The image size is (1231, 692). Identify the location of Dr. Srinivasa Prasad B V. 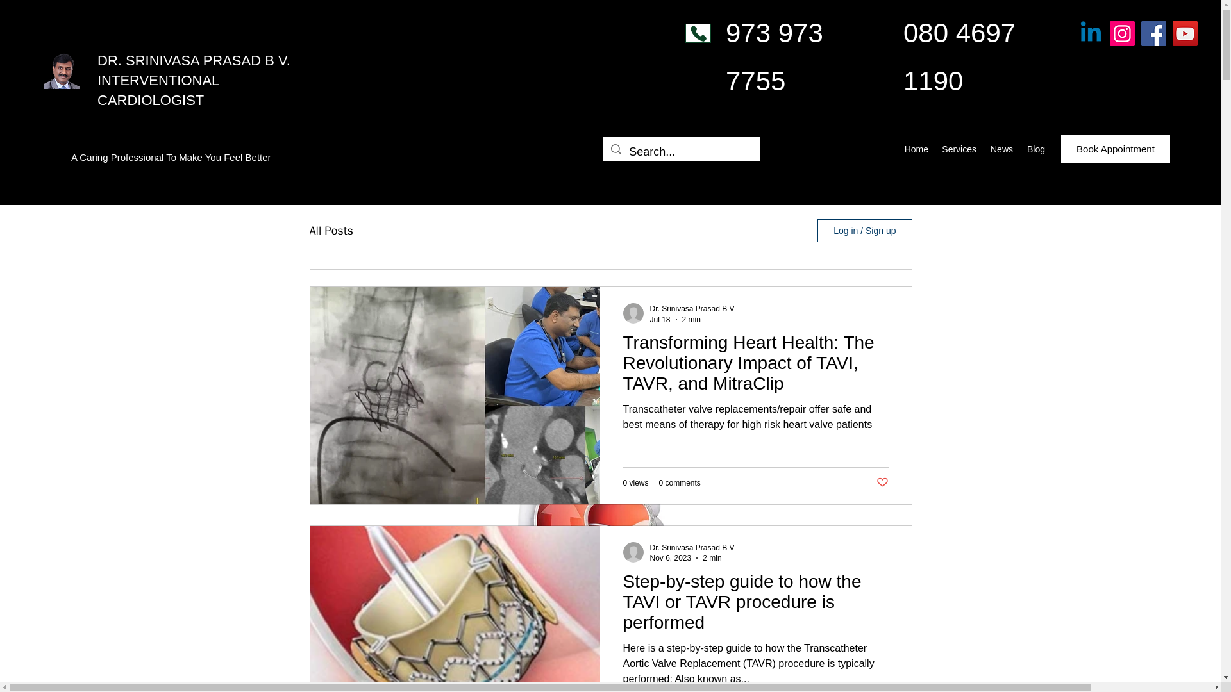
(692, 309).